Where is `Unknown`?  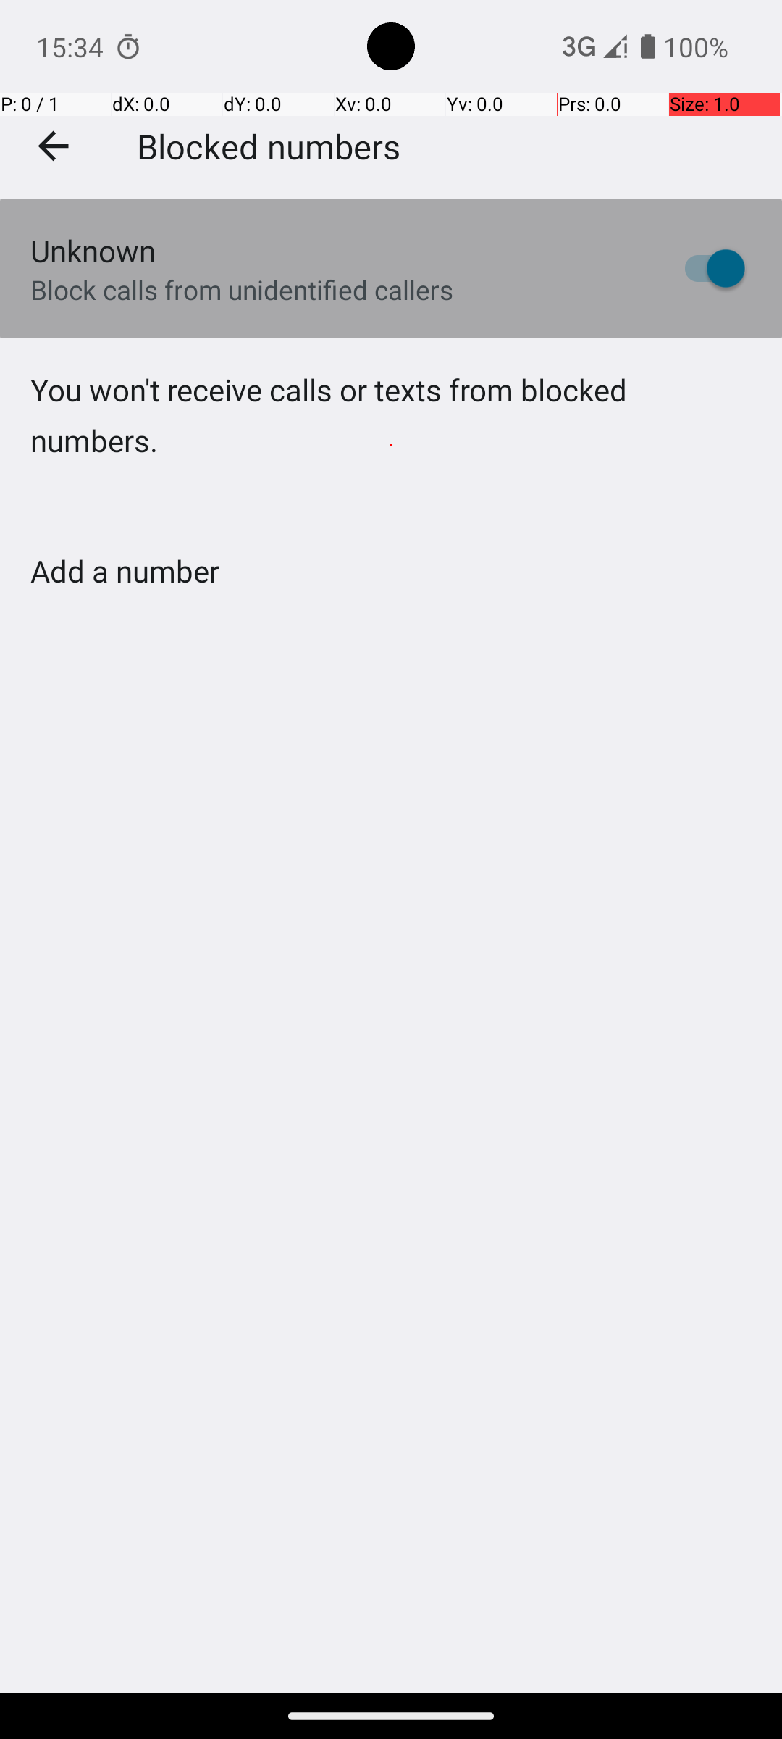
Unknown is located at coordinates (93, 251).